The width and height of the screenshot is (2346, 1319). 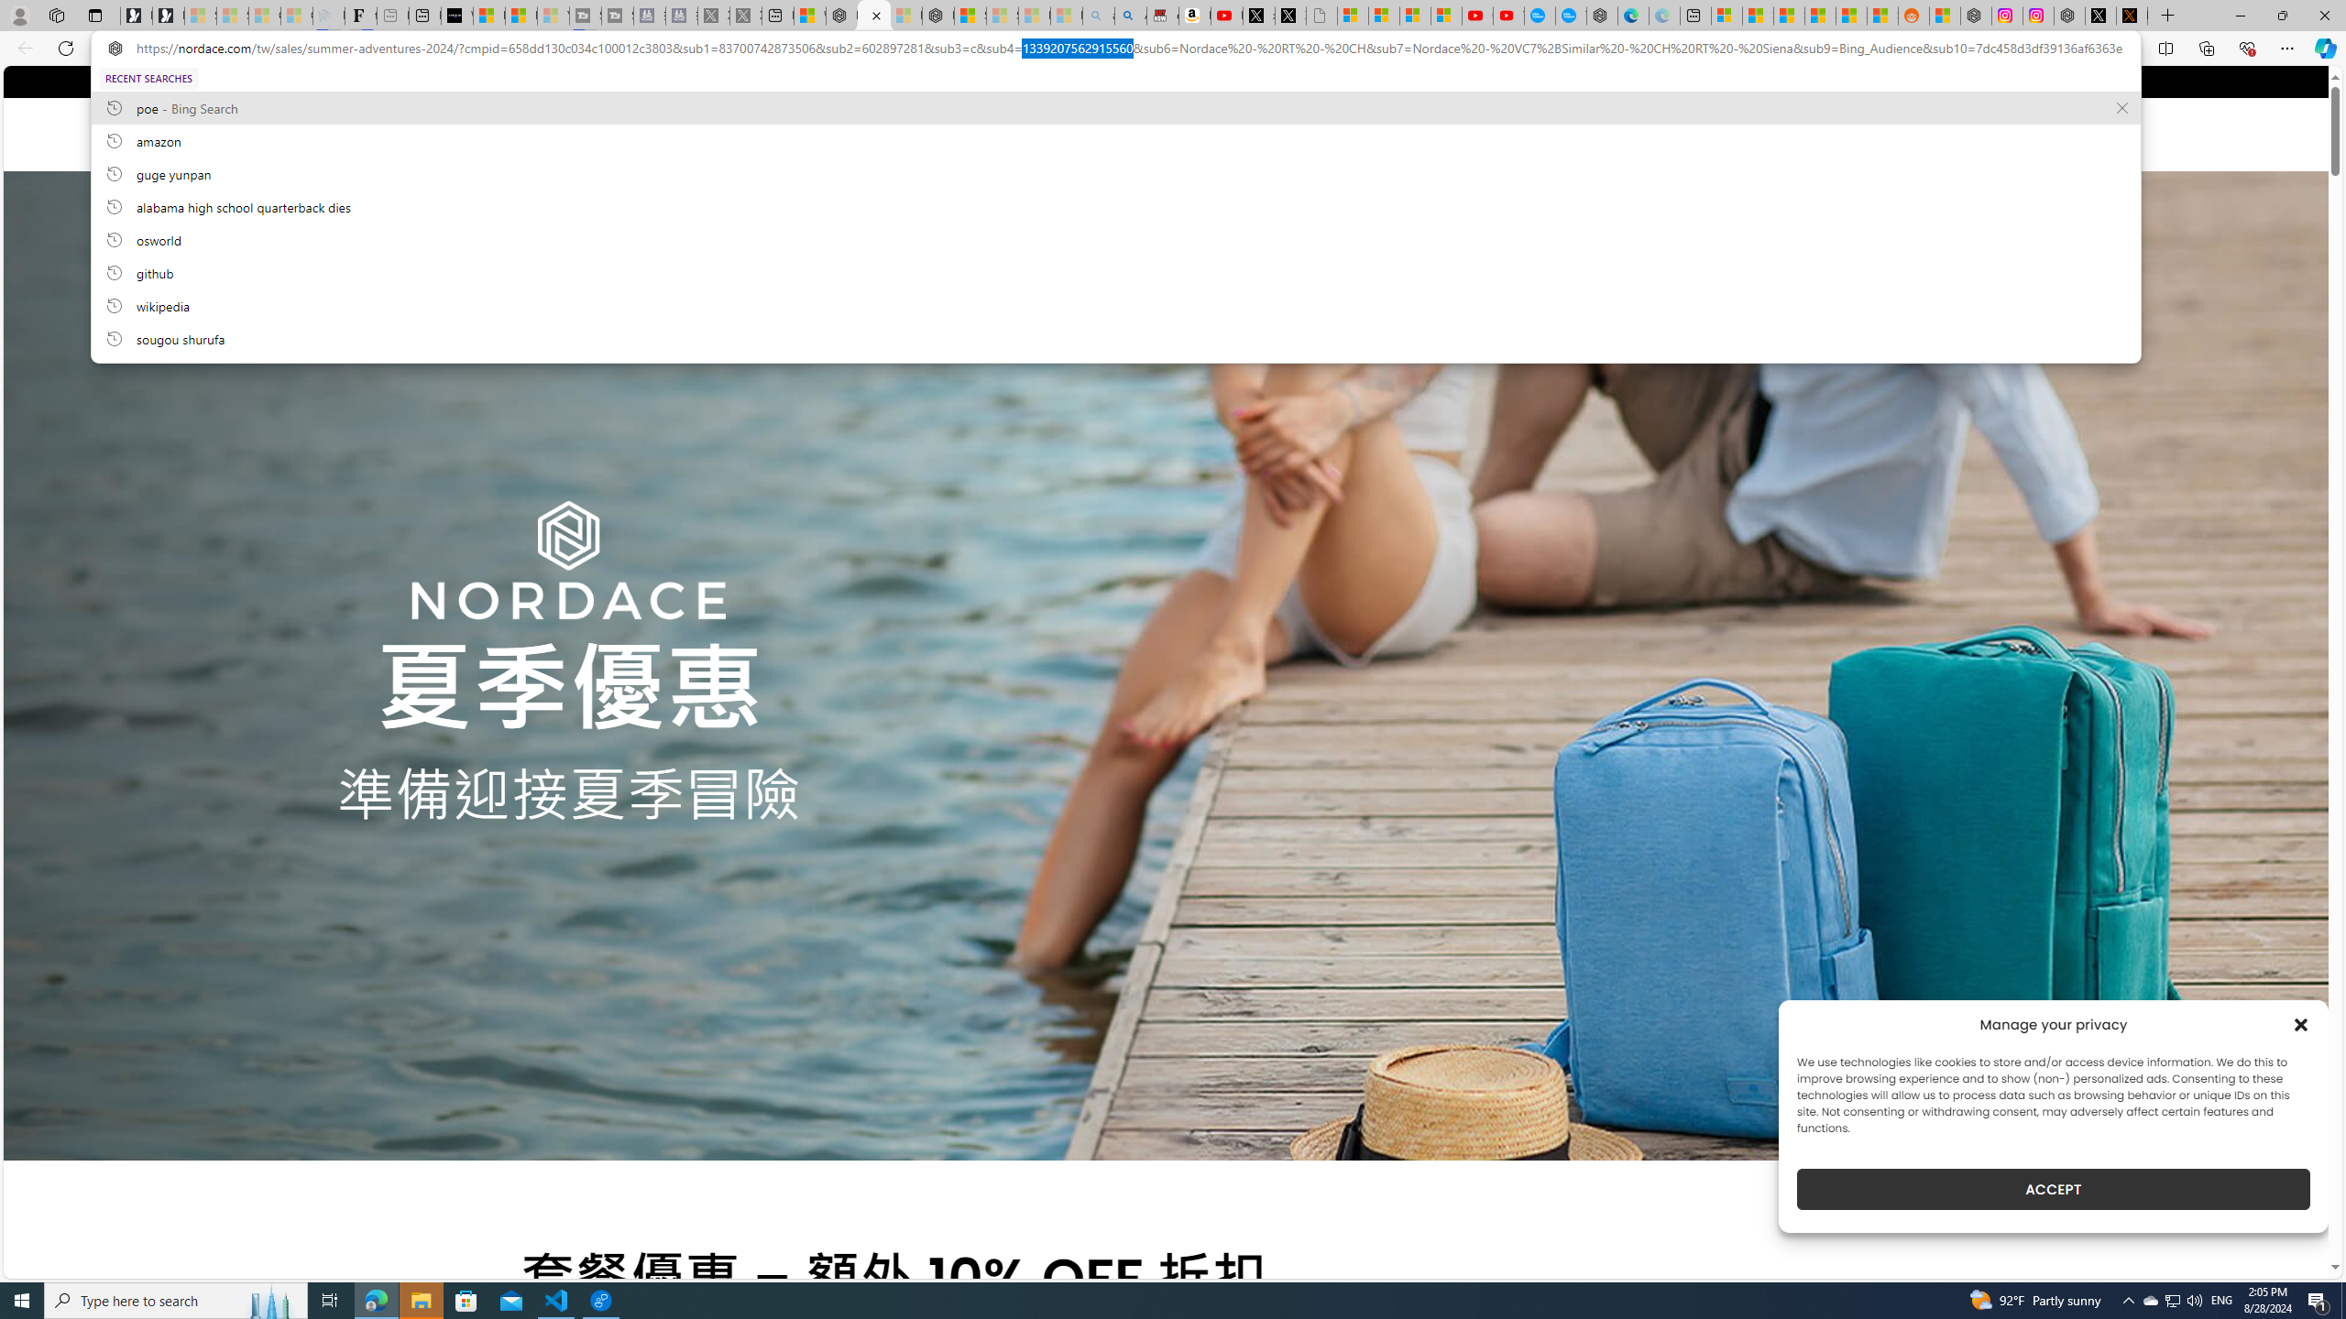 I want to click on Shanghai, China Weather trends | Microsoft Weather, so click(x=1882, y=16).